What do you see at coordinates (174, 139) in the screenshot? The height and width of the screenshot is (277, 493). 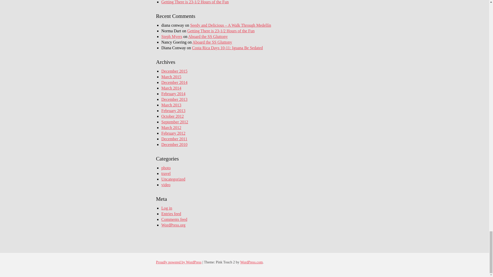 I see `December 2011` at bounding box center [174, 139].